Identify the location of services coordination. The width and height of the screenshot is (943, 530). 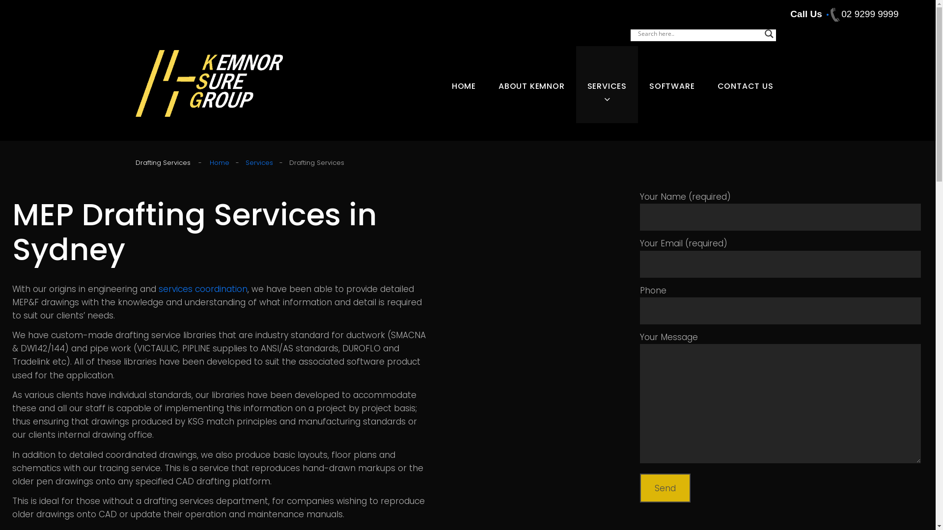
(203, 289).